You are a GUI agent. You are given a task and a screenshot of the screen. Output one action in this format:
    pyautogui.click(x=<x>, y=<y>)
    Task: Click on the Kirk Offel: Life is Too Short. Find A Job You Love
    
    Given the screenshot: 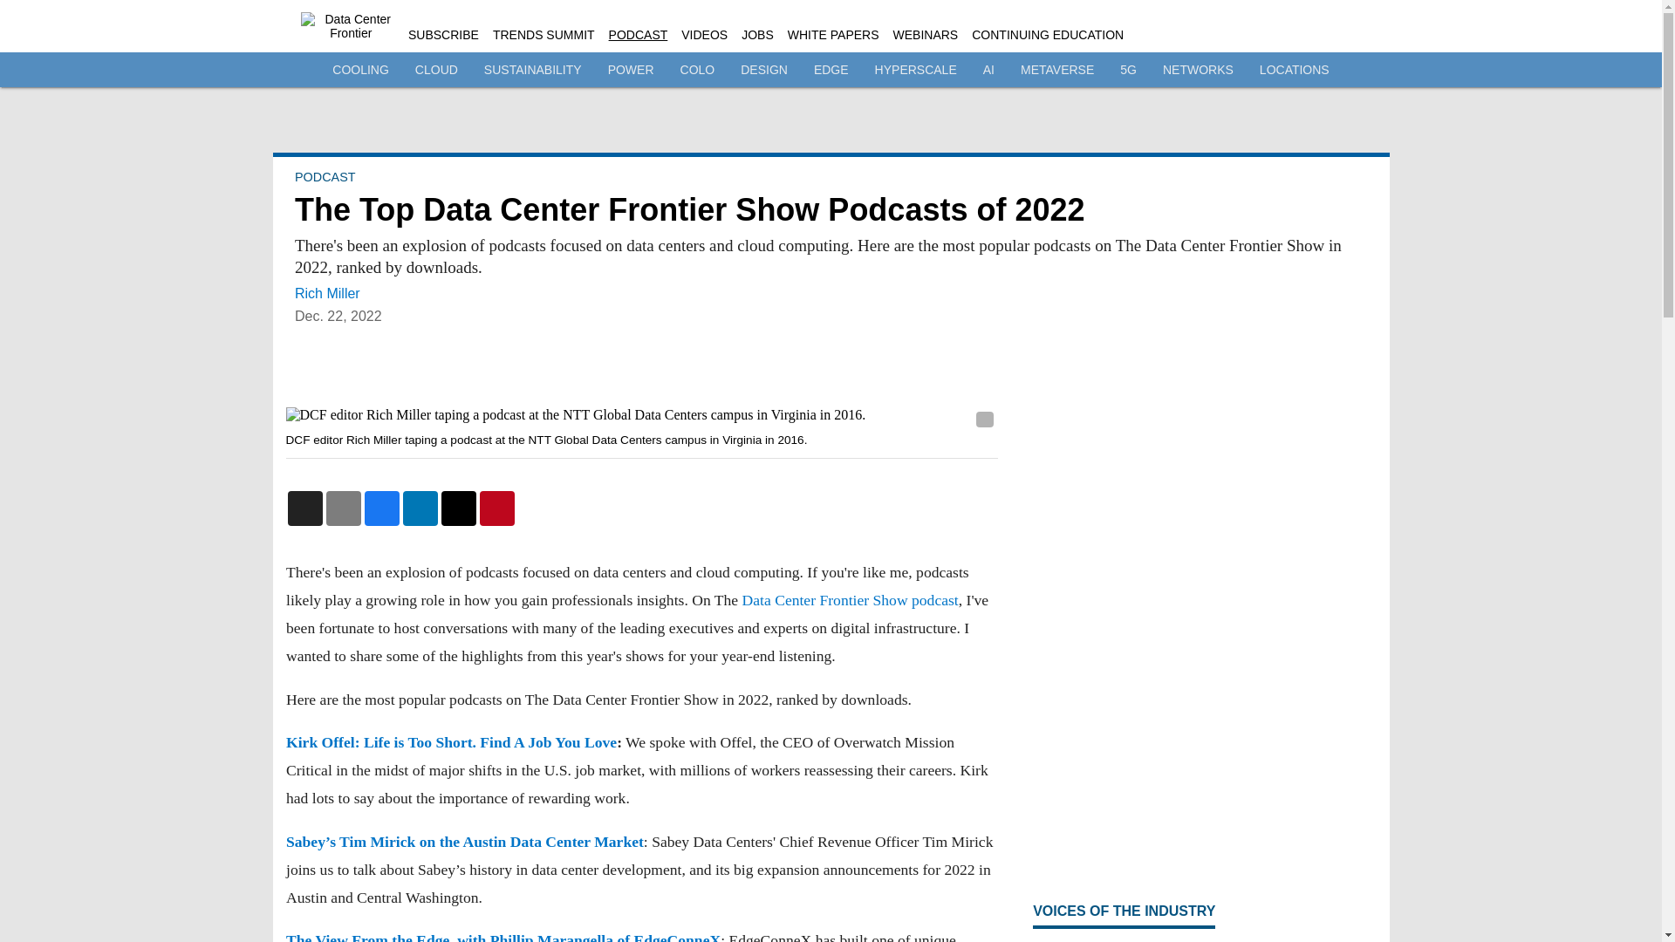 What is the action you would take?
    pyautogui.click(x=451, y=741)
    